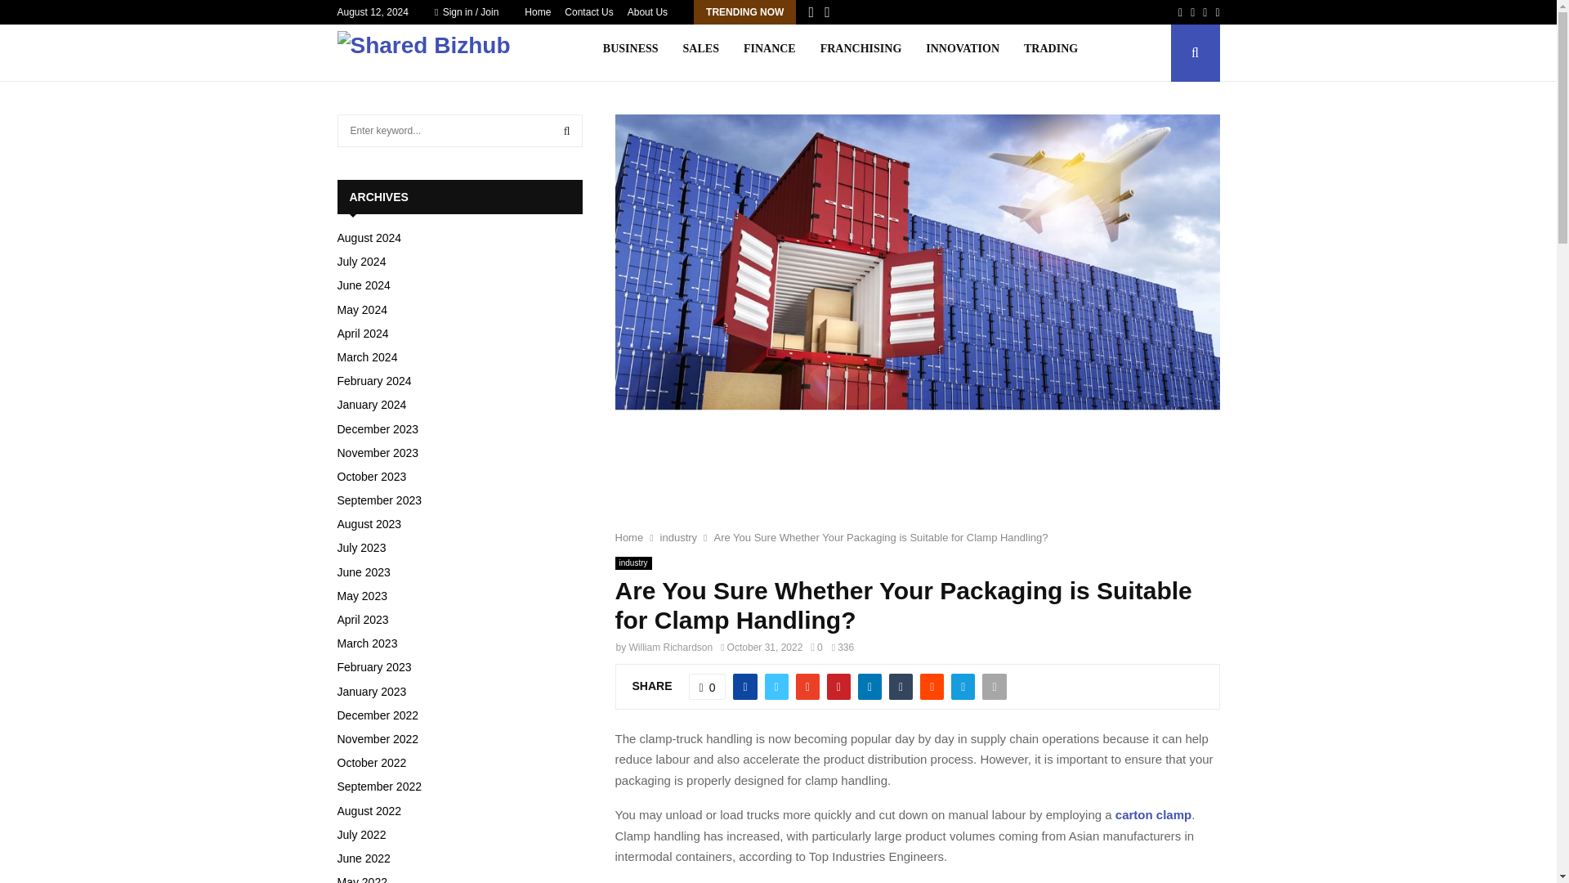  I want to click on Contact Us, so click(588, 12).